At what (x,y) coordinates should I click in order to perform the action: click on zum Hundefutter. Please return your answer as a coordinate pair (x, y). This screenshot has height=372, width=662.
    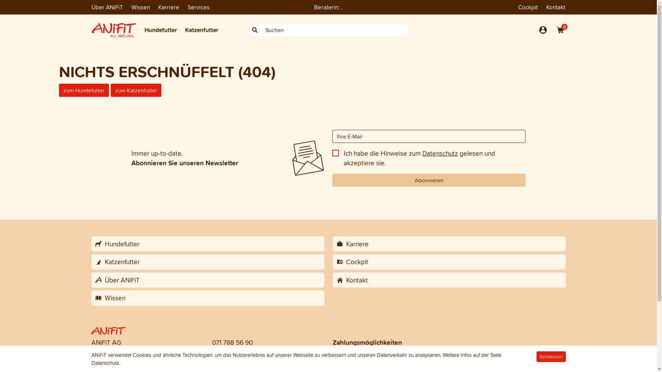
    Looking at the image, I should click on (84, 90).